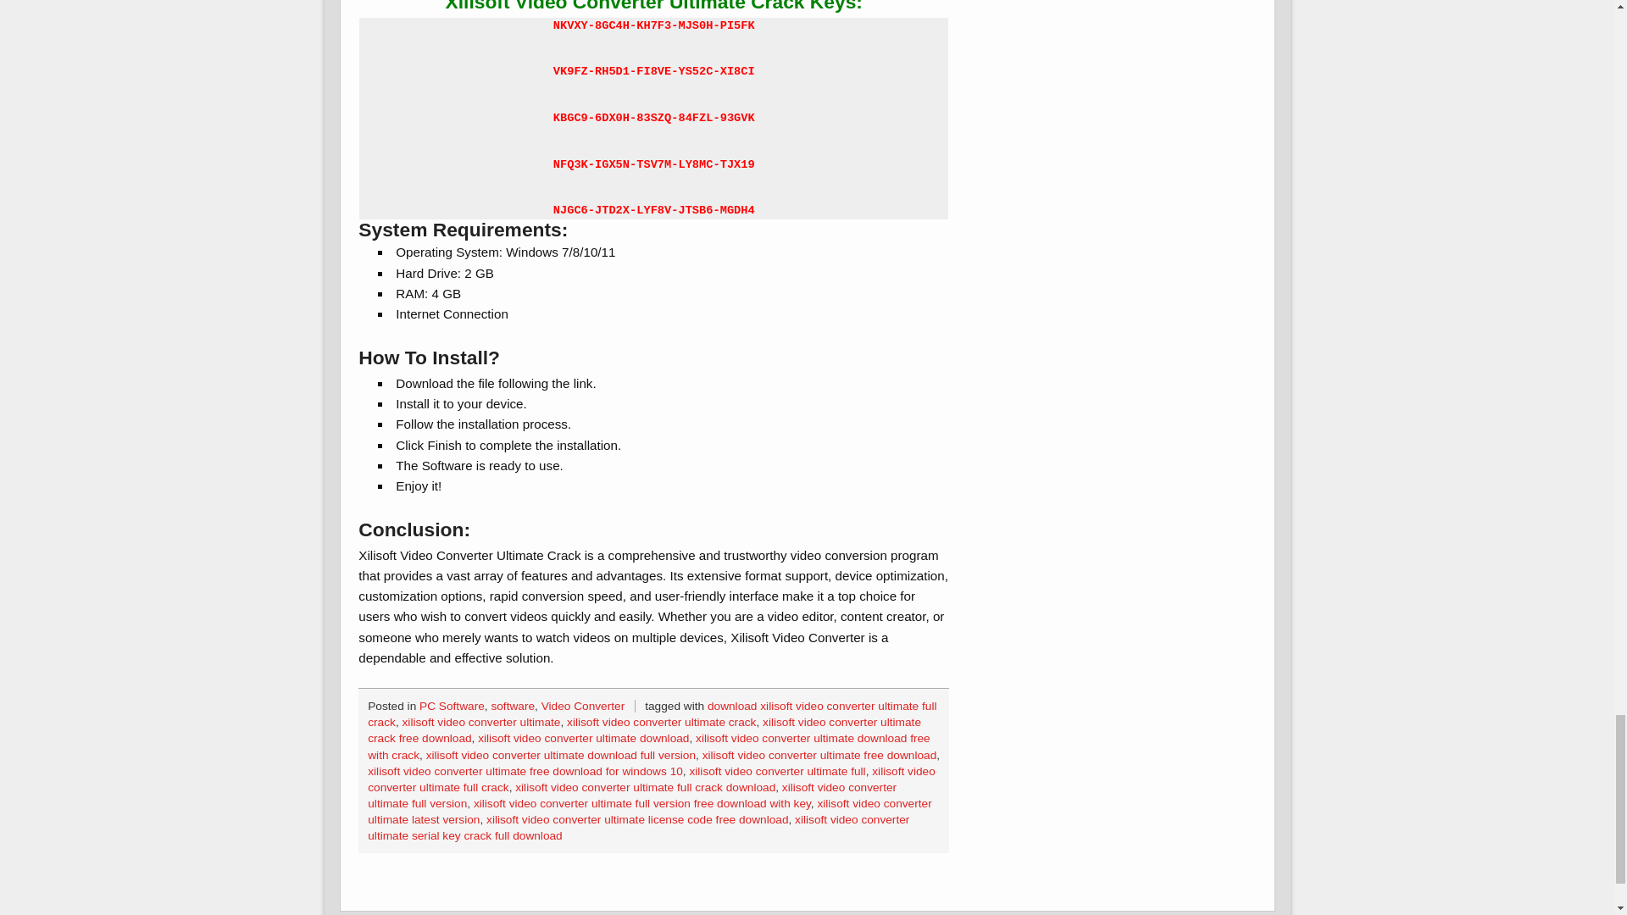 The width and height of the screenshot is (1627, 915). I want to click on xilisoft video converter ultimate, so click(481, 722).